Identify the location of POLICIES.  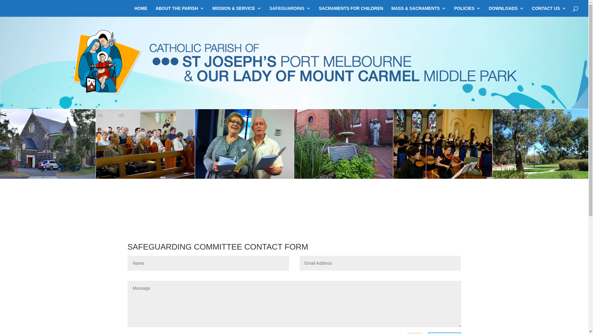
(468, 11).